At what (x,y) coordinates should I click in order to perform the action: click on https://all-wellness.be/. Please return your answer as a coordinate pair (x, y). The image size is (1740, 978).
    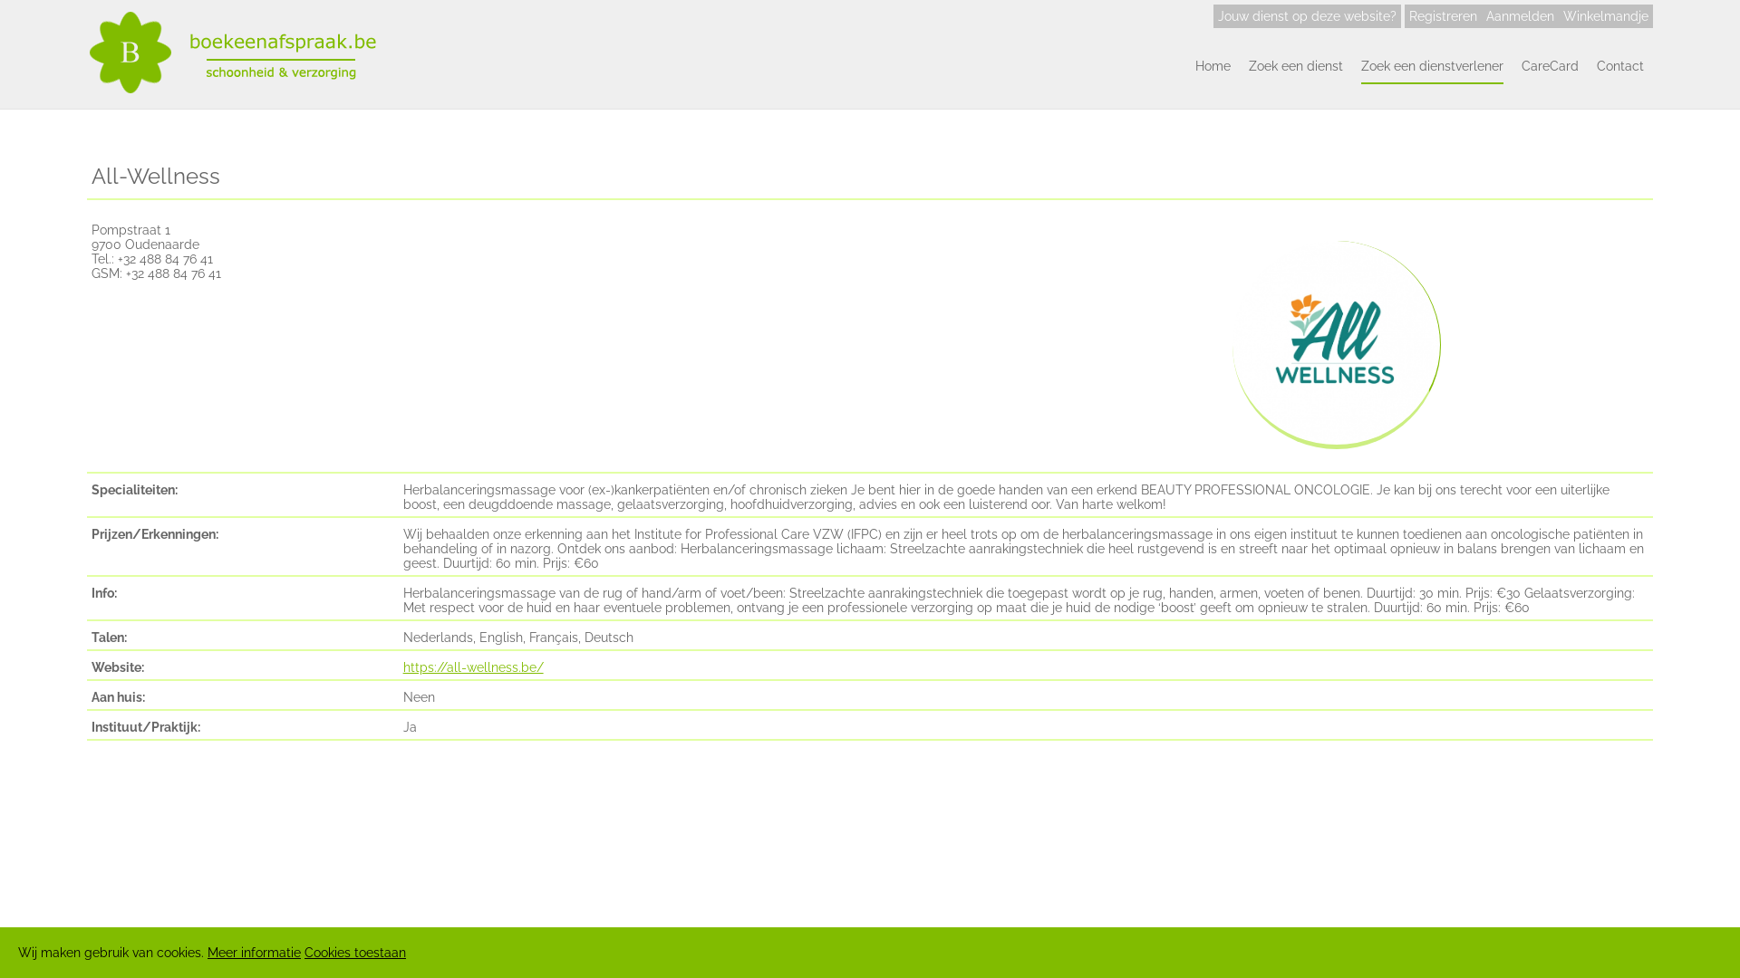
    Looking at the image, I should click on (473, 667).